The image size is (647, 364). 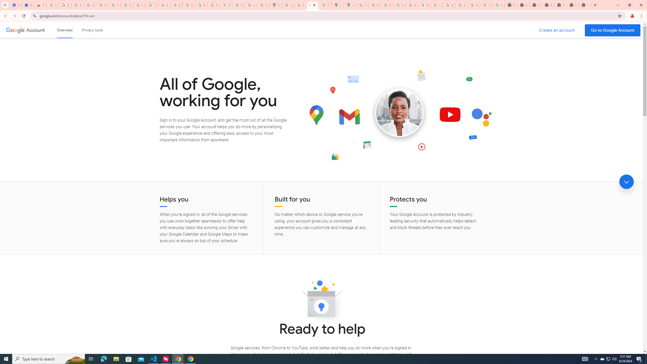 What do you see at coordinates (557, 30) in the screenshot?
I see `Create a Google Account` at bounding box center [557, 30].